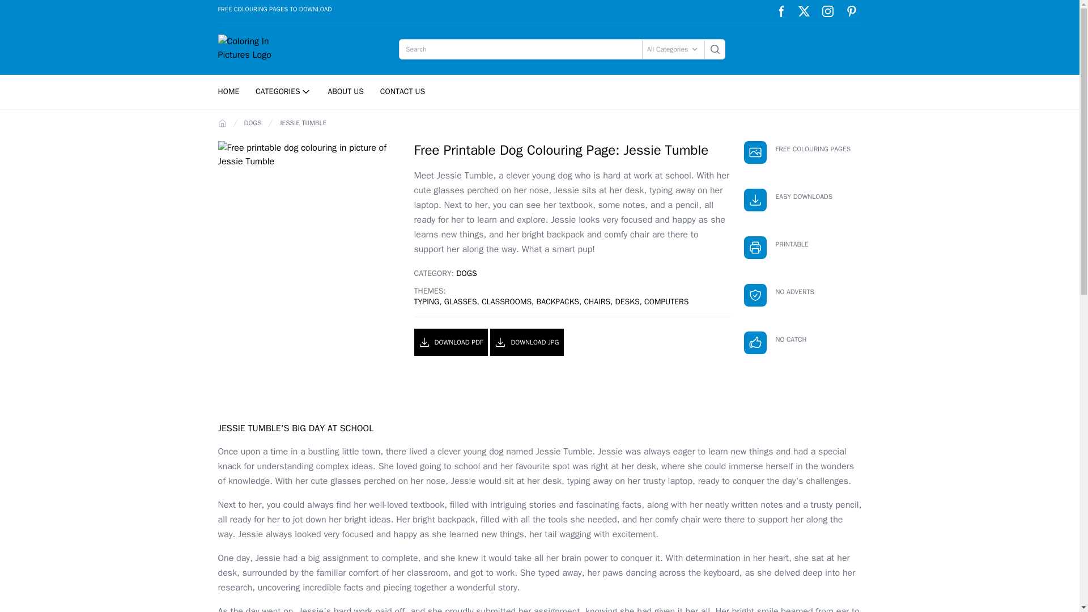 The image size is (1088, 612). Describe the element at coordinates (283, 92) in the screenshot. I see `CATEGORIES` at that location.